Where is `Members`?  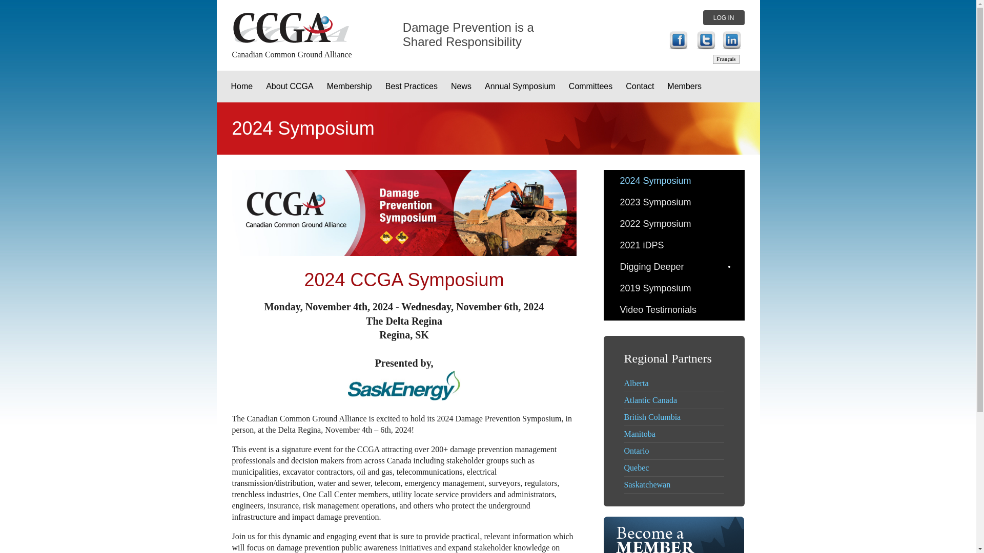 Members is located at coordinates (684, 86).